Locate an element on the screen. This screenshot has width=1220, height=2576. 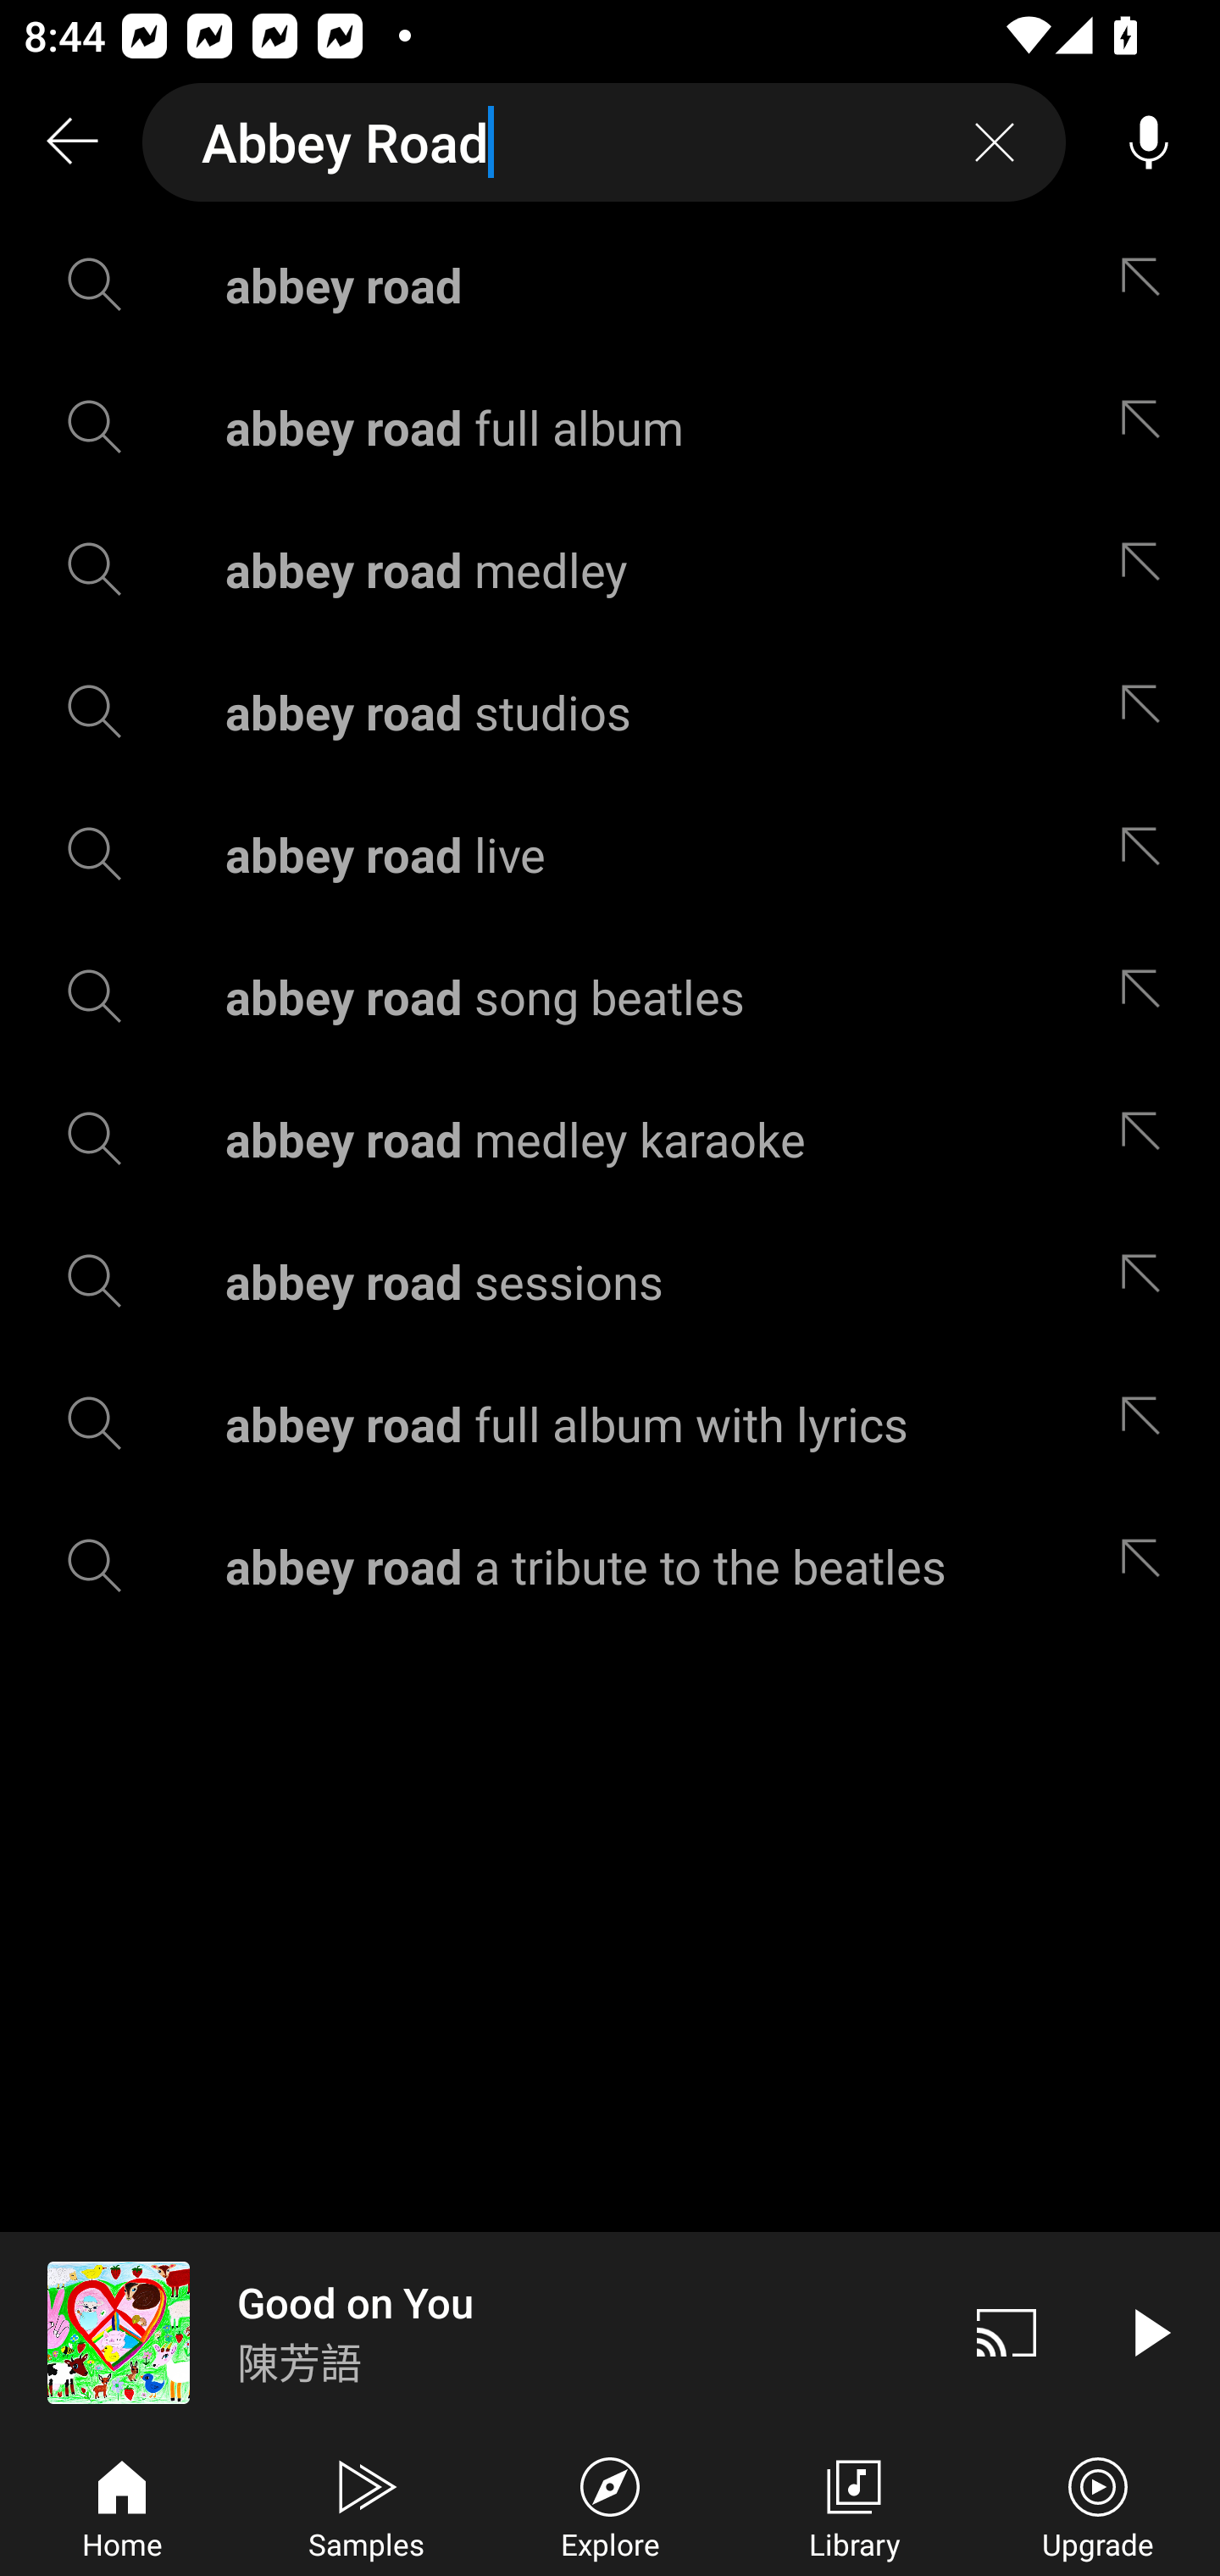
Home is located at coordinates (122, 2505).